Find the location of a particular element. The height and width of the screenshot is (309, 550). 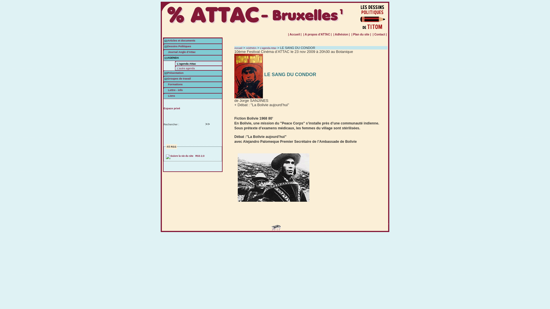

Accueil is located at coordinates (238, 48).